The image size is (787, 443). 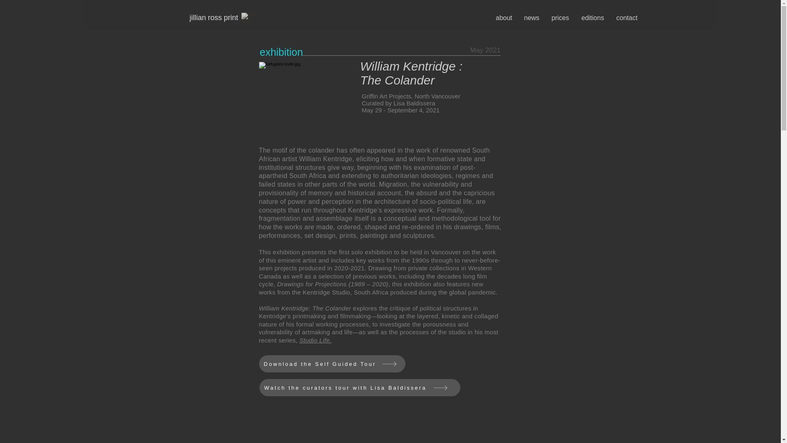 What do you see at coordinates (359, 387) in the screenshot?
I see `Watch the curators tour with Lisa Baldissera` at bounding box center [359, 387].